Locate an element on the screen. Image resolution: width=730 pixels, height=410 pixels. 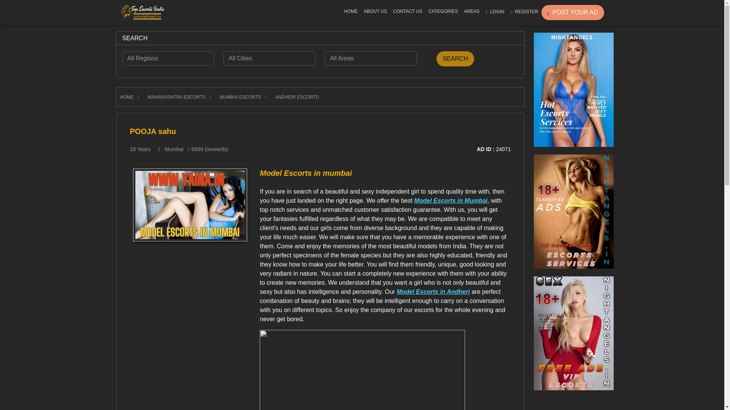
Model Escorts in Andheri is located at coordinates (433, 292).